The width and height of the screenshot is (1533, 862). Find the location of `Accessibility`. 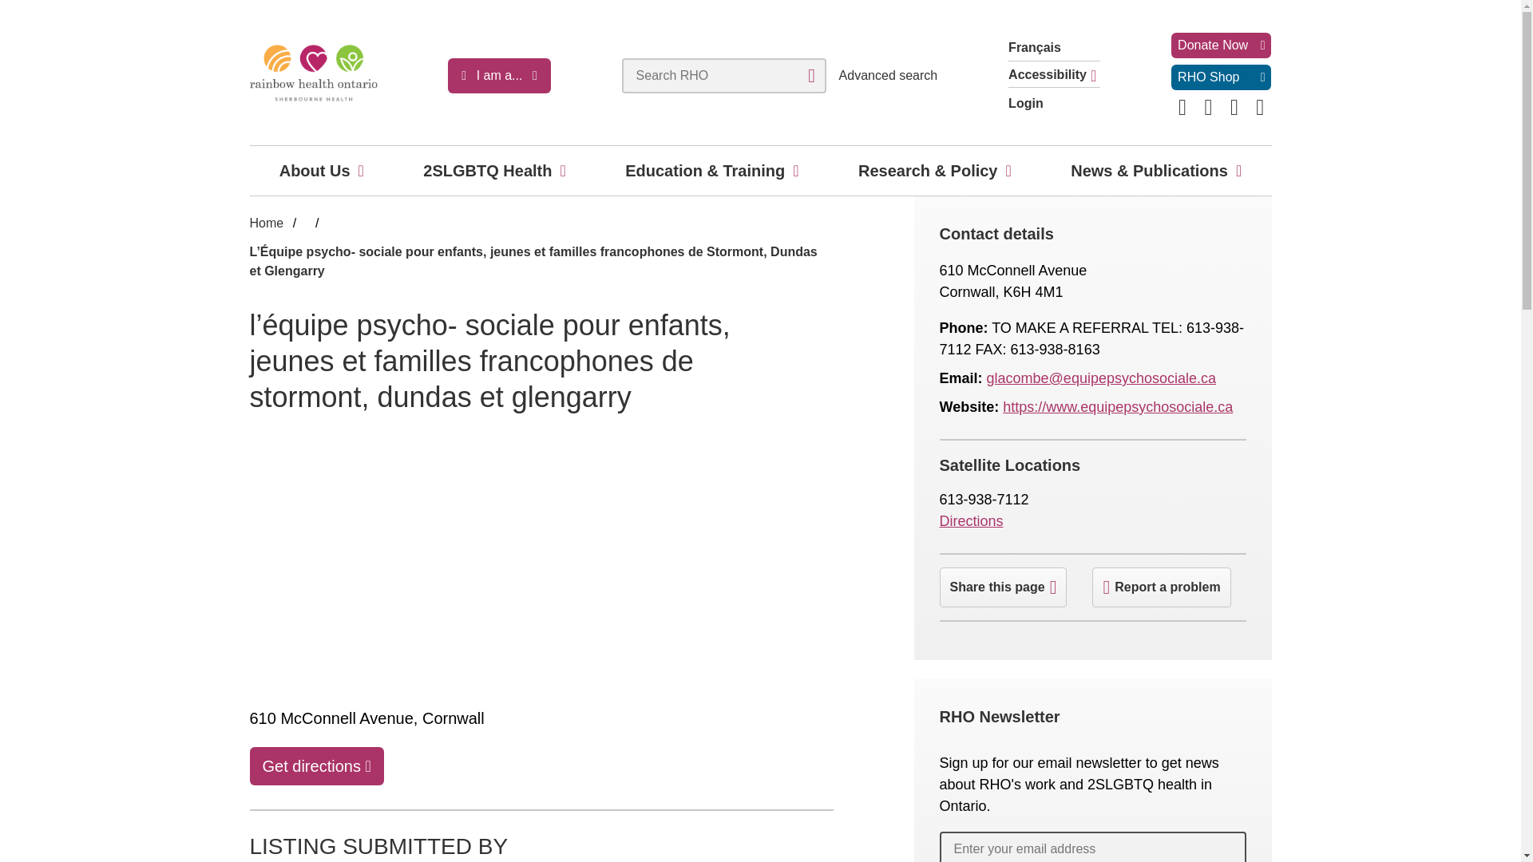

Accessibility is located at coordinates (1054, 77).